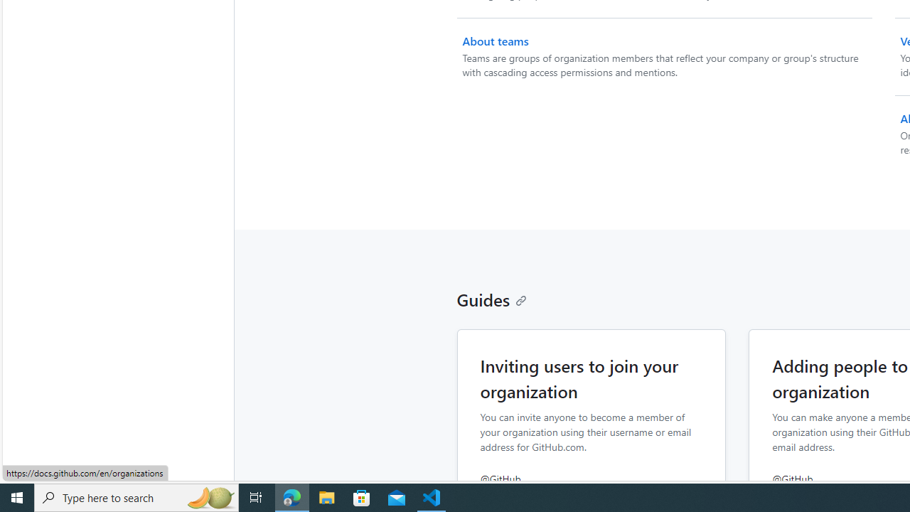 This screenshot has height=512, width=910. I want to click on Guides, so click(492, 299).